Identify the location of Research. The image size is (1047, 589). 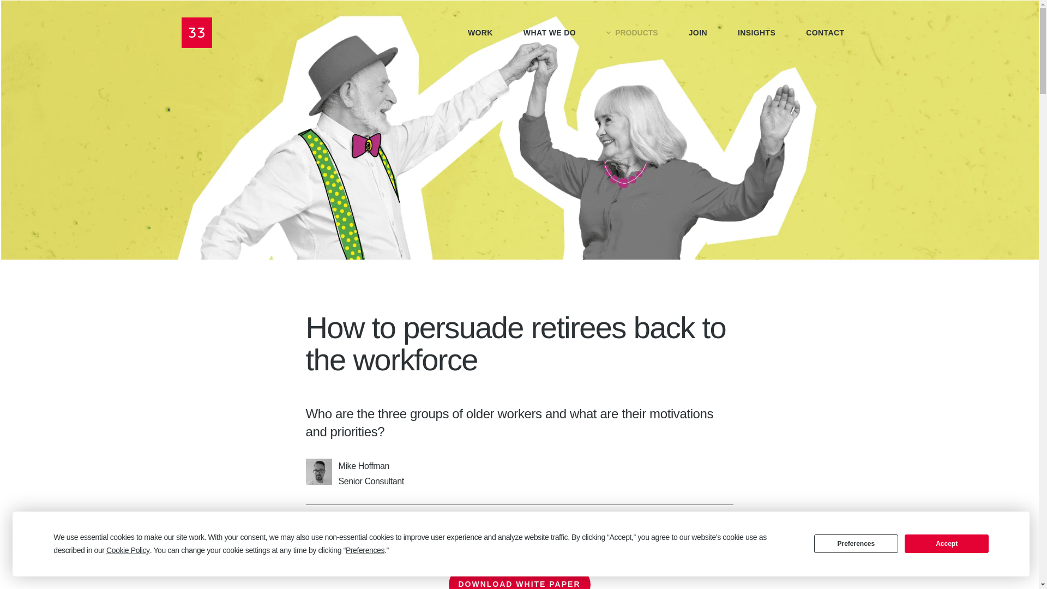
(552, 523).